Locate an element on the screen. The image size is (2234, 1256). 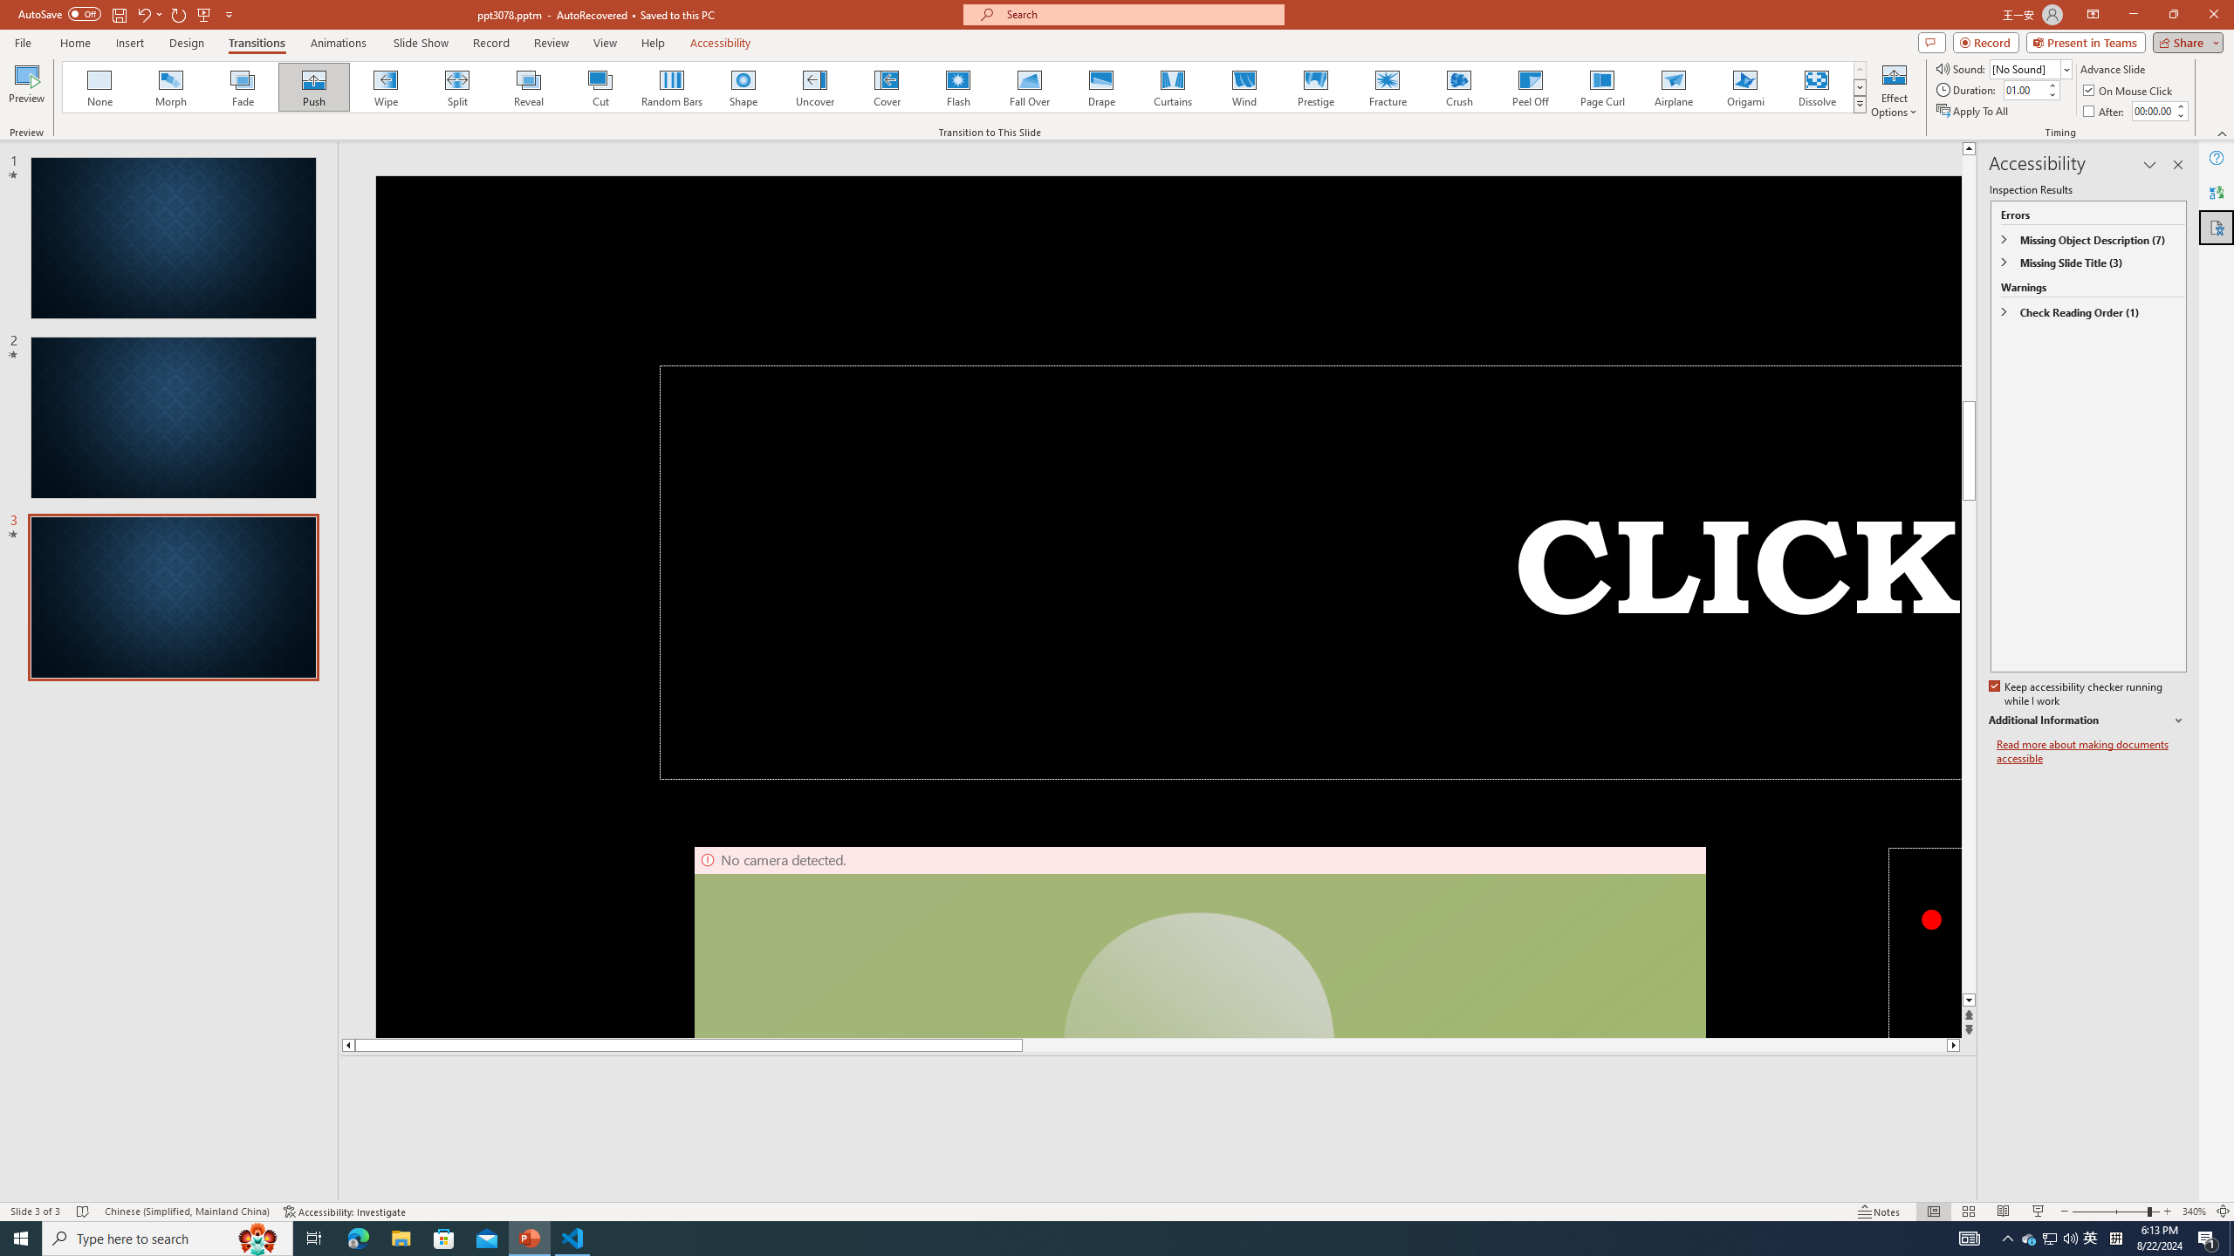
Reveal is located at coordinates (529, 87).